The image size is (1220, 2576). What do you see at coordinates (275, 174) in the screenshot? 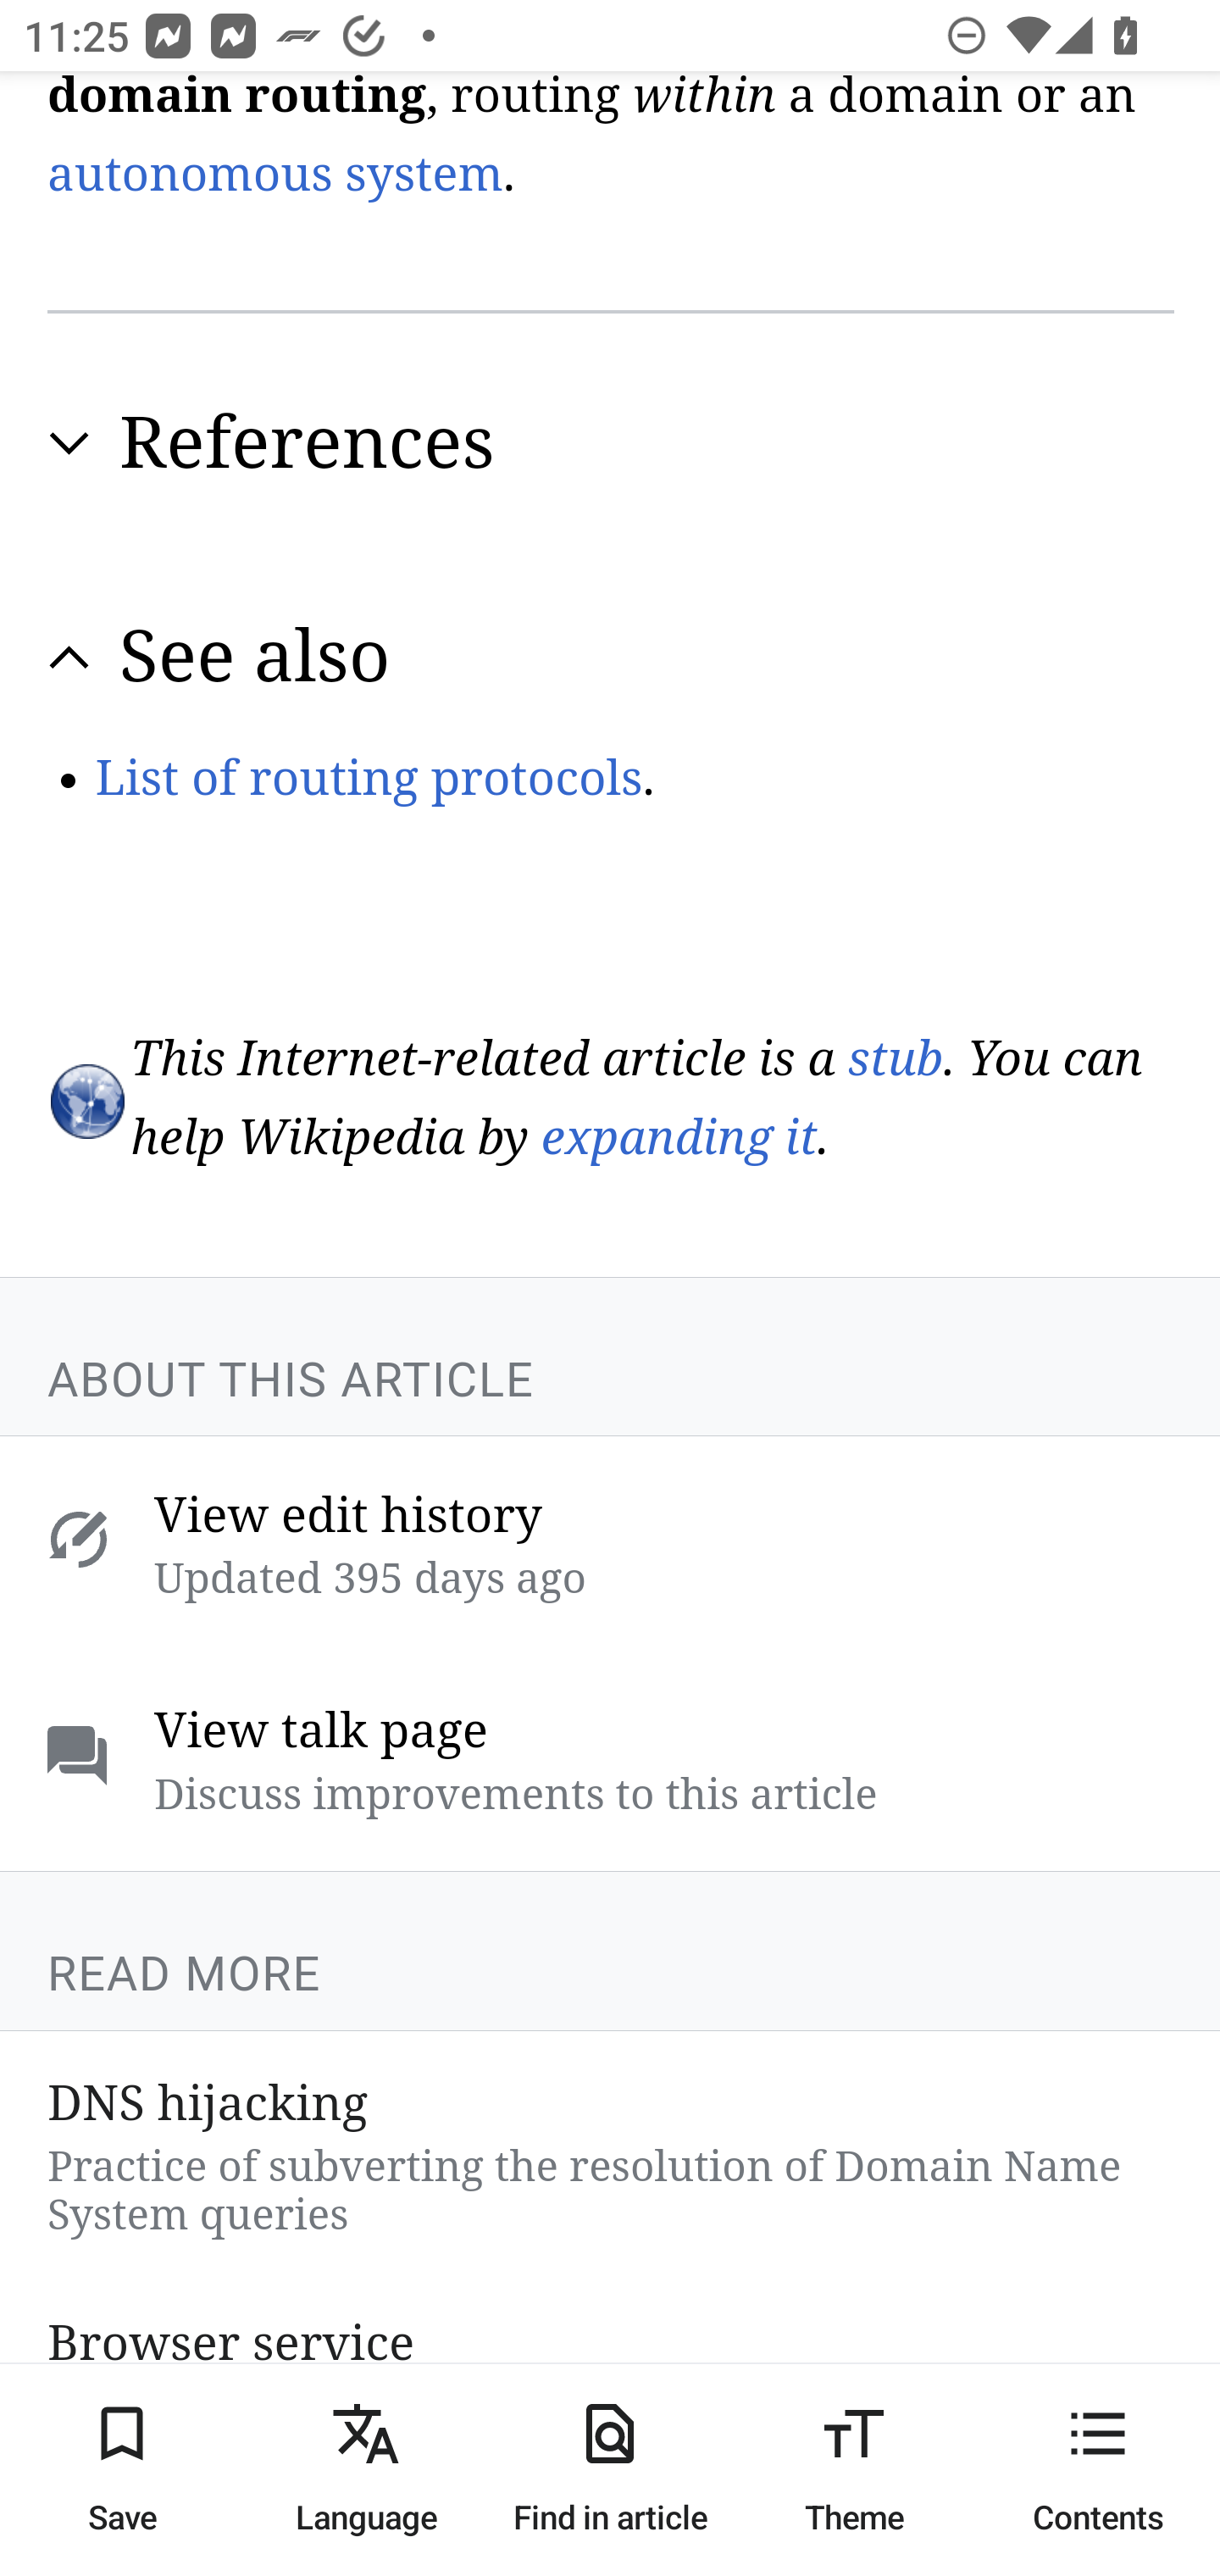
I see `autonomous system` at bounding box center [275, 174].